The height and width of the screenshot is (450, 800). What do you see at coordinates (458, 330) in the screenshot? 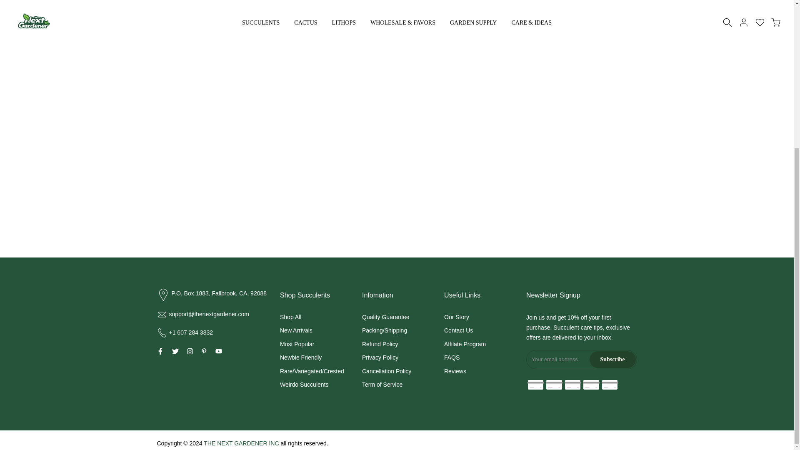
I see `Contact Us` at bounding box center [458, 330].